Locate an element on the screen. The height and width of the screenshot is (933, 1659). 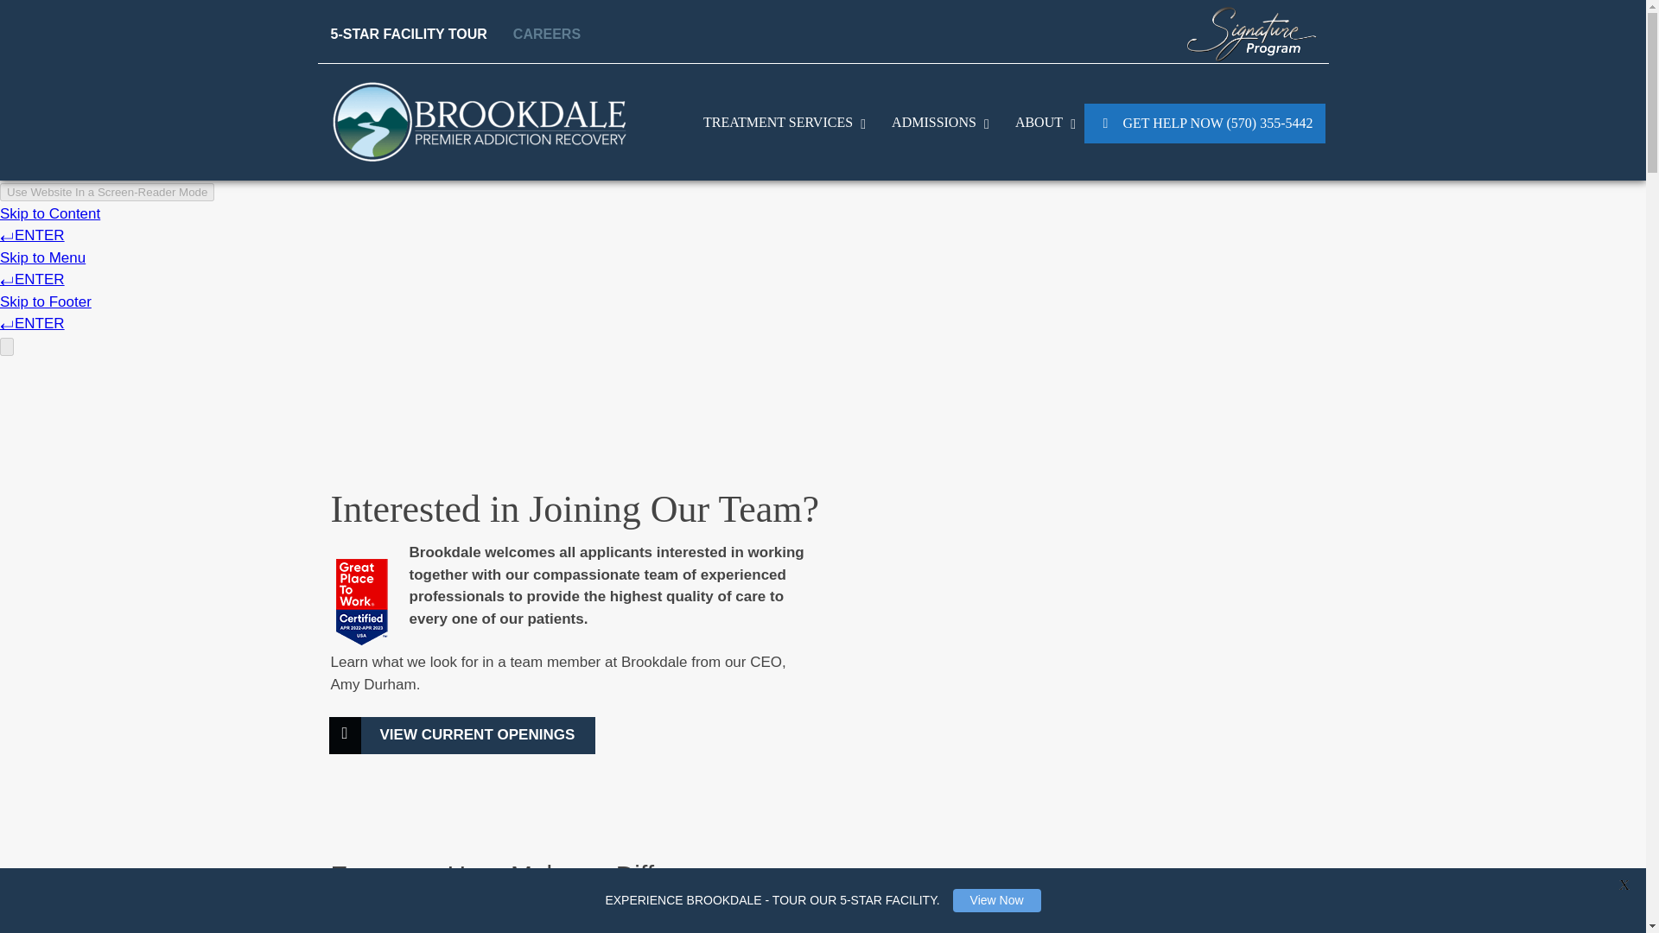
ADMISSIONS is located at coordinates (936, 123).